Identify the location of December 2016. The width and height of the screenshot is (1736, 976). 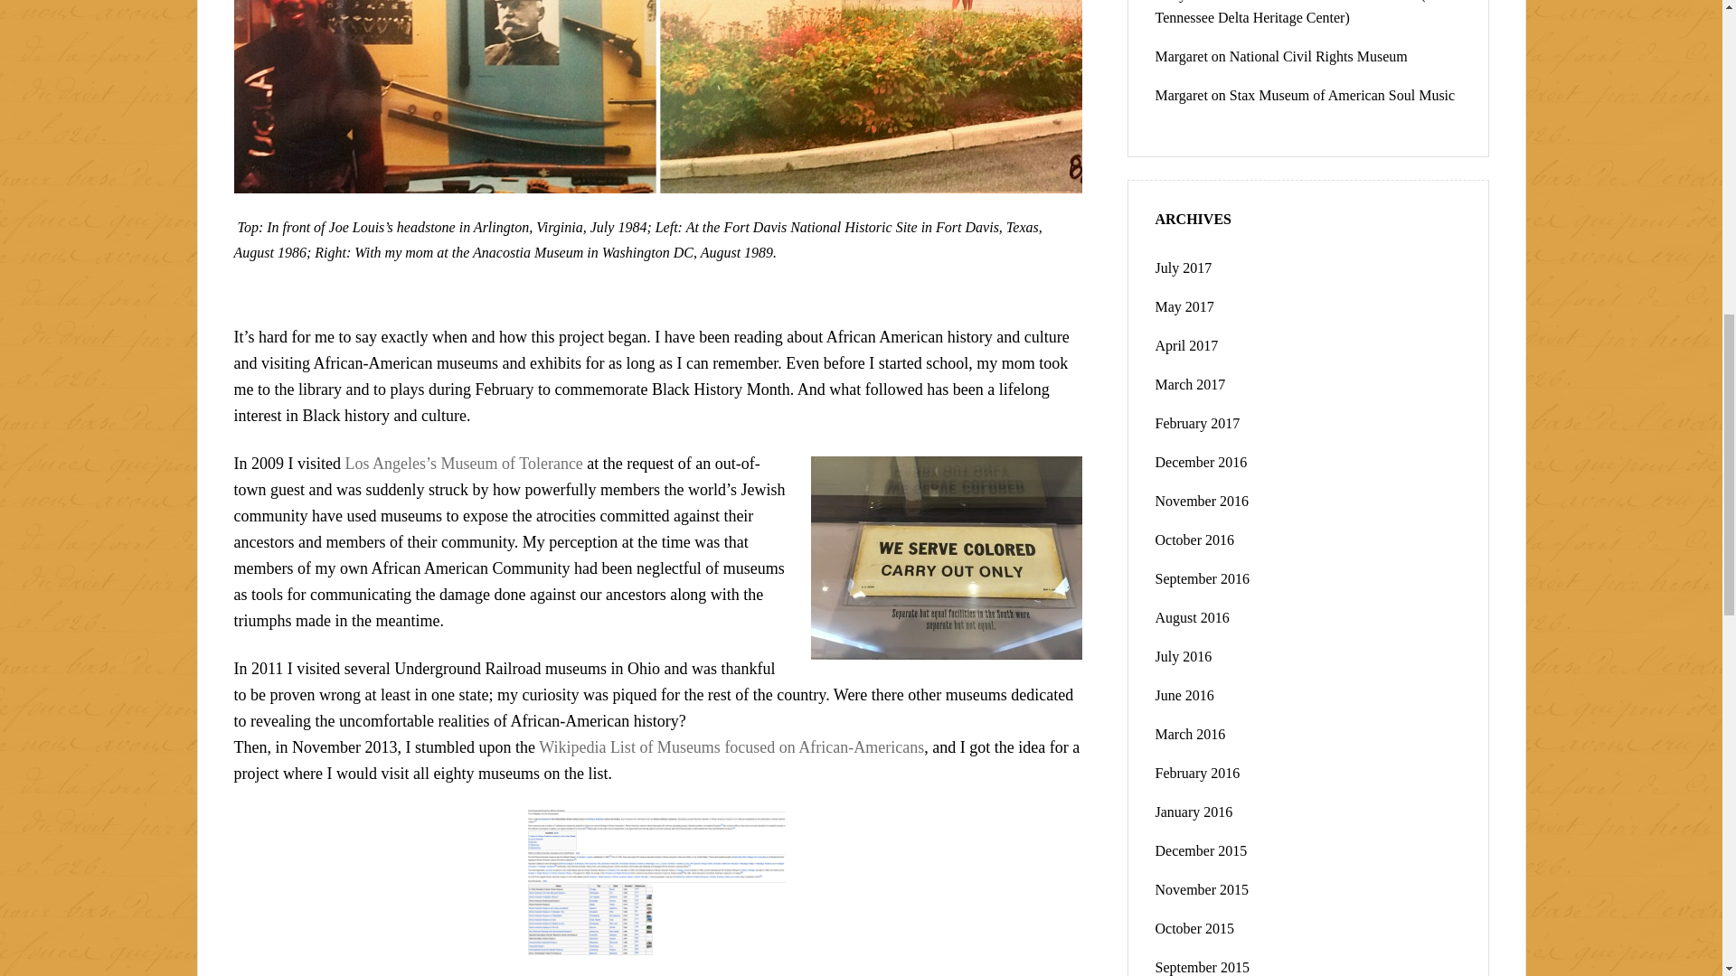
(1202, 462).